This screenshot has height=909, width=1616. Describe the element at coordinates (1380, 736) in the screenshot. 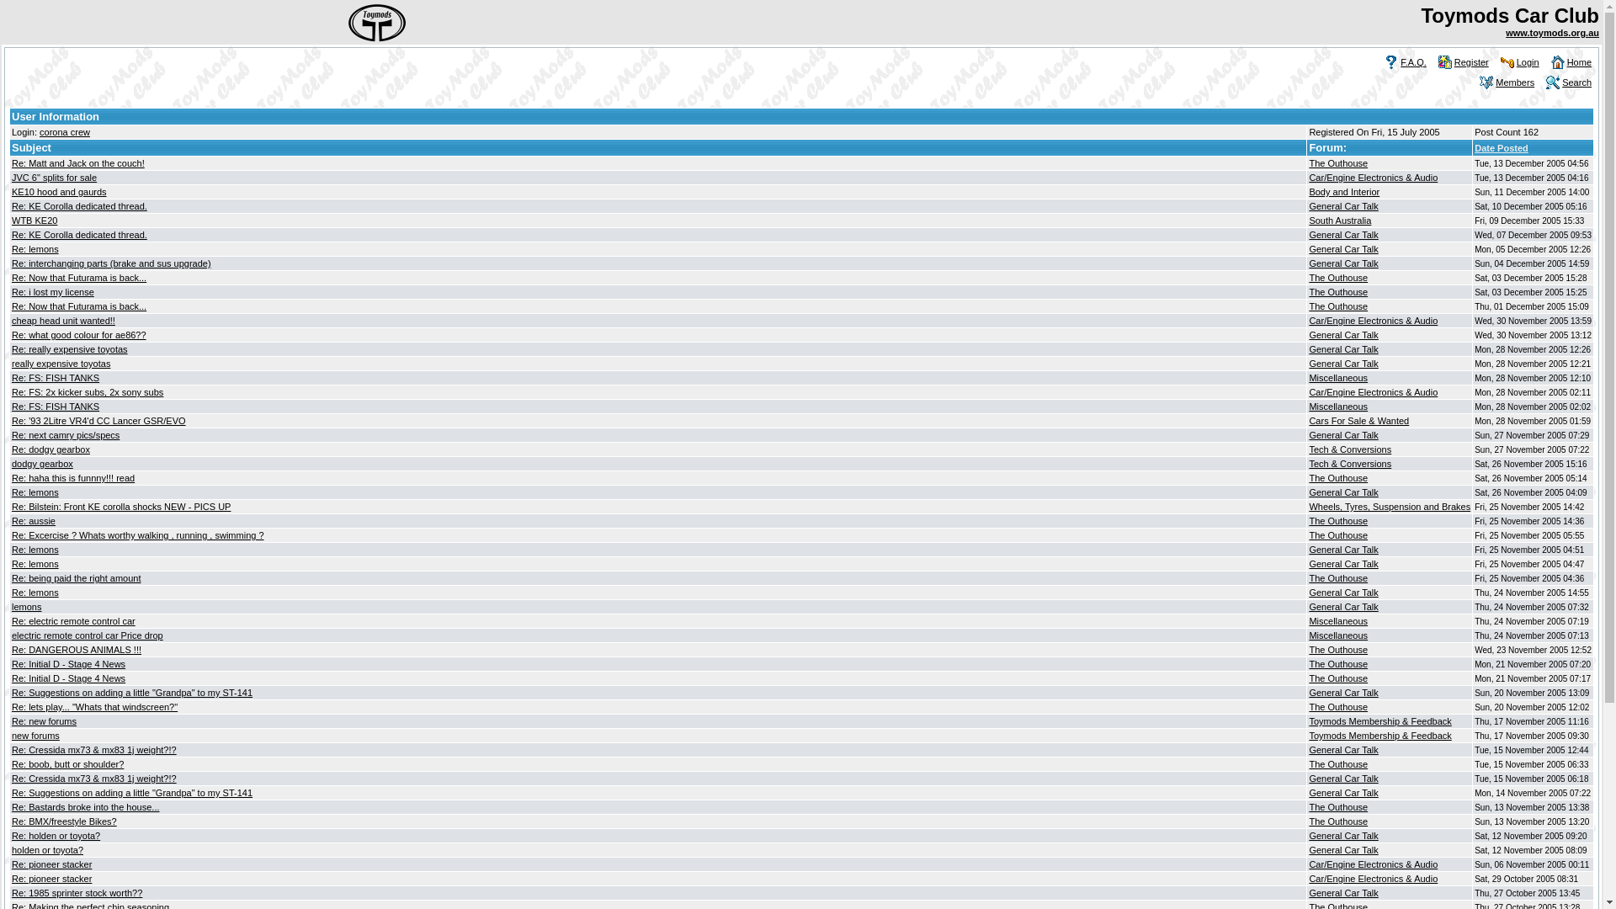

I see `Toymods Membership & Feedback` at that location.